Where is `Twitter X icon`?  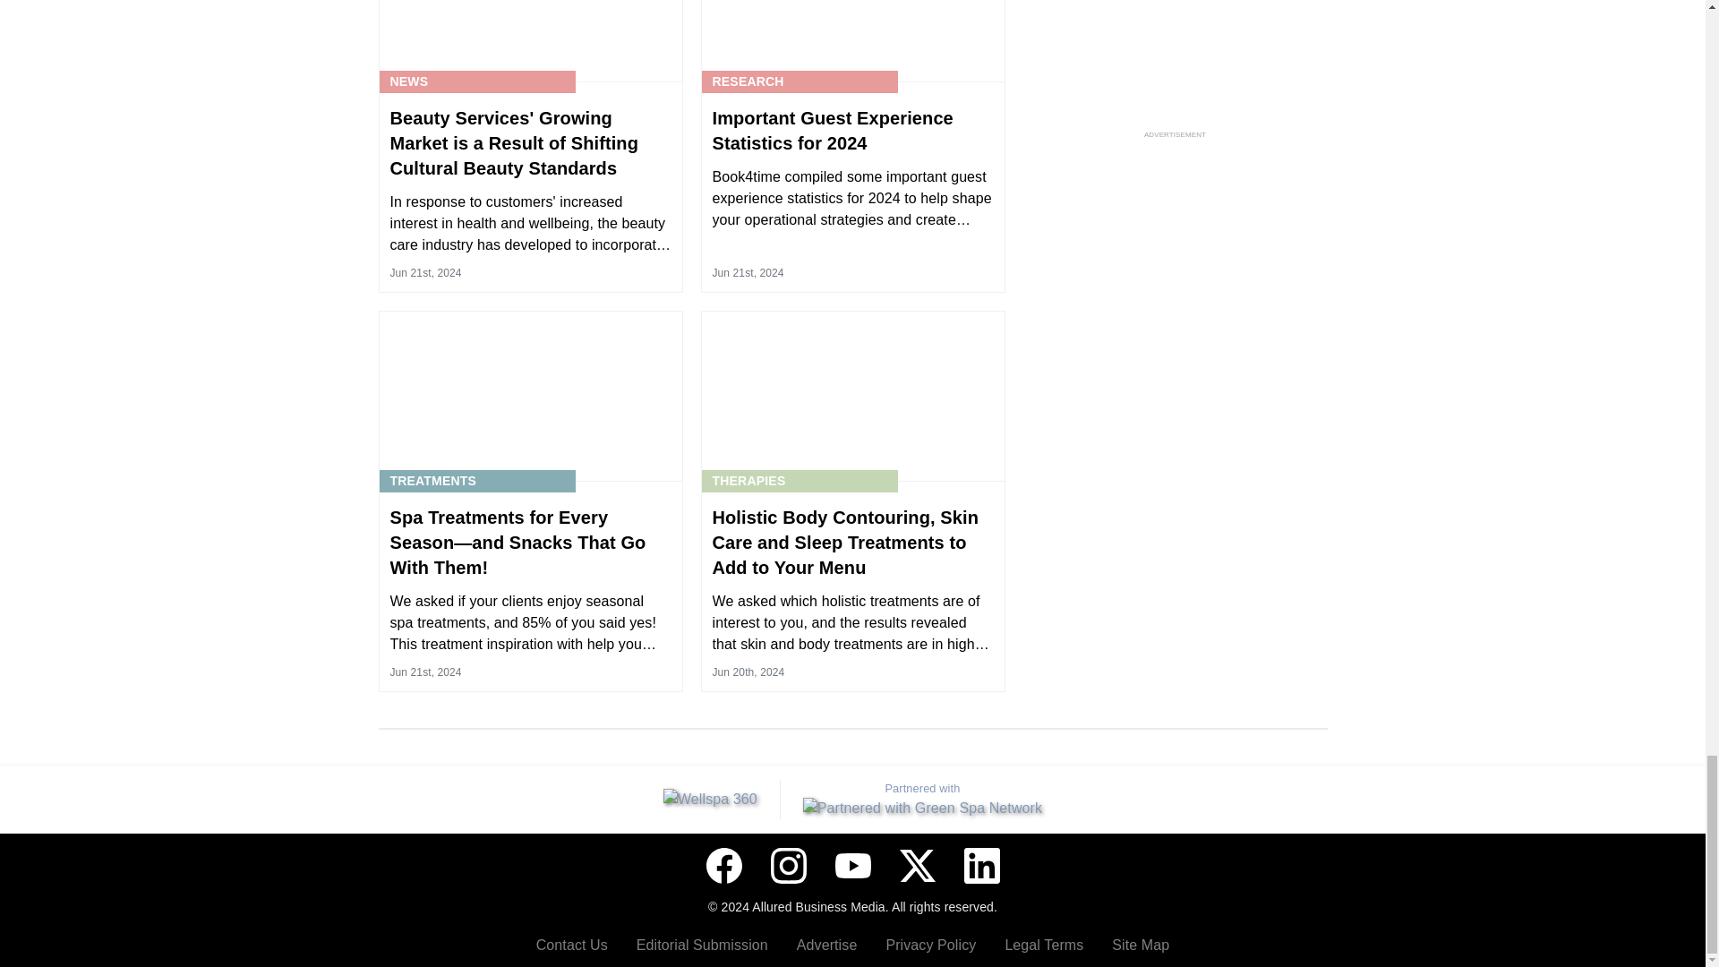
Twitter X icon is located at coordinates (917, 866).